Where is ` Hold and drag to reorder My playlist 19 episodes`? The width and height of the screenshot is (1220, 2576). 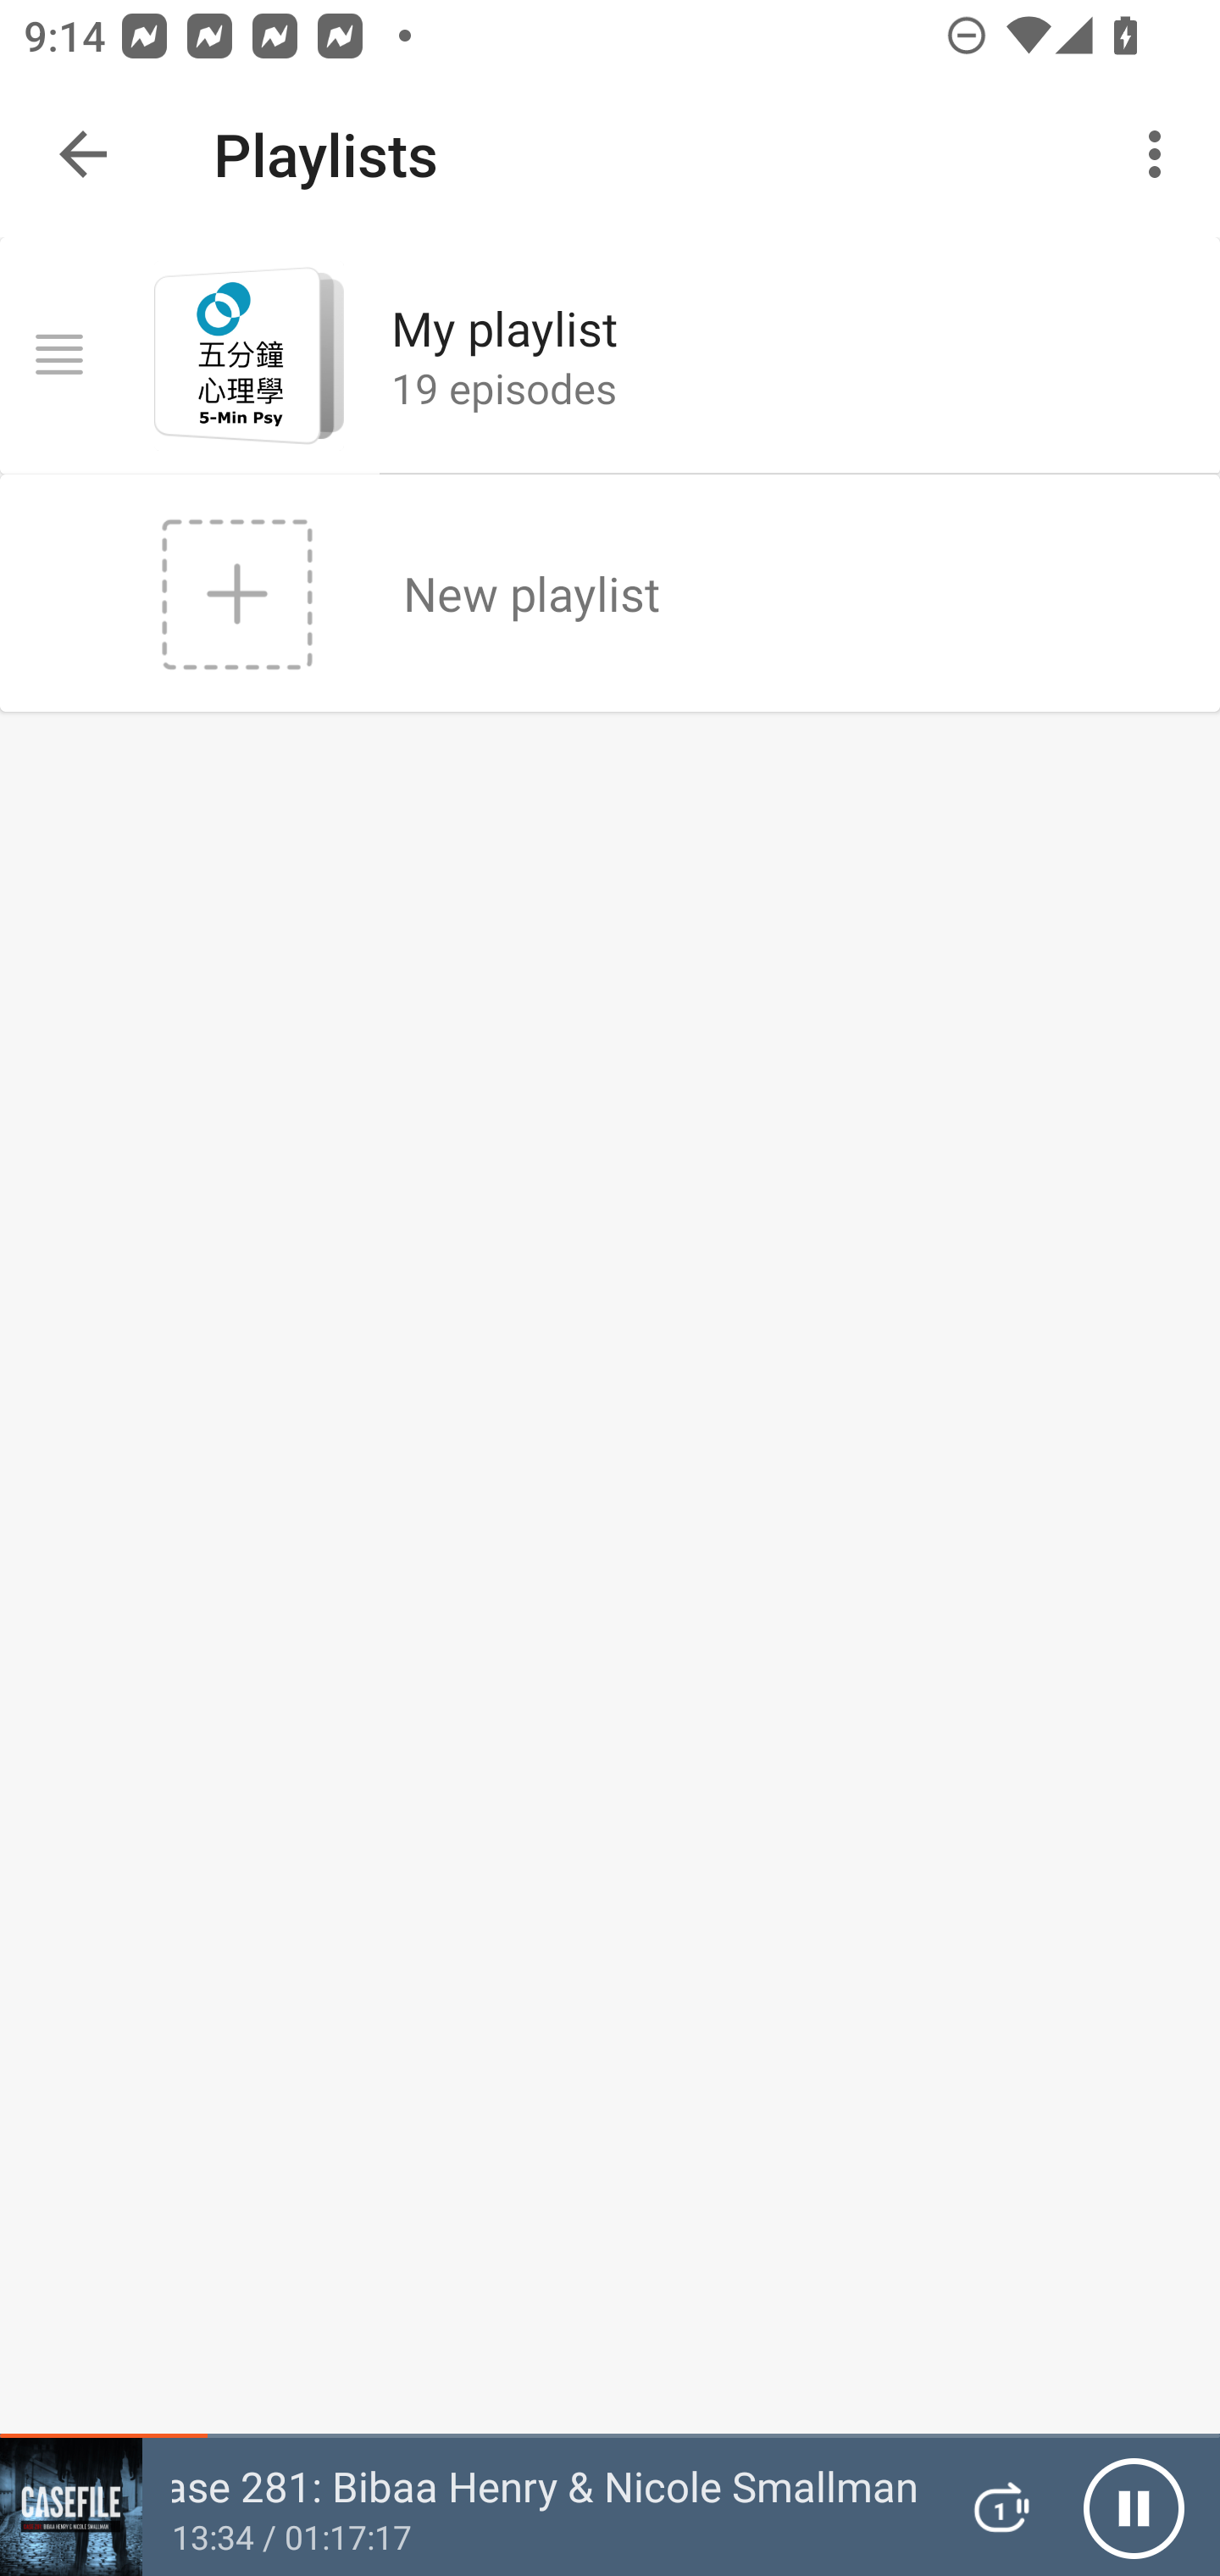
 Hold and drag to reorder My playlist 19 episodes is located at coordinates (610, 355).